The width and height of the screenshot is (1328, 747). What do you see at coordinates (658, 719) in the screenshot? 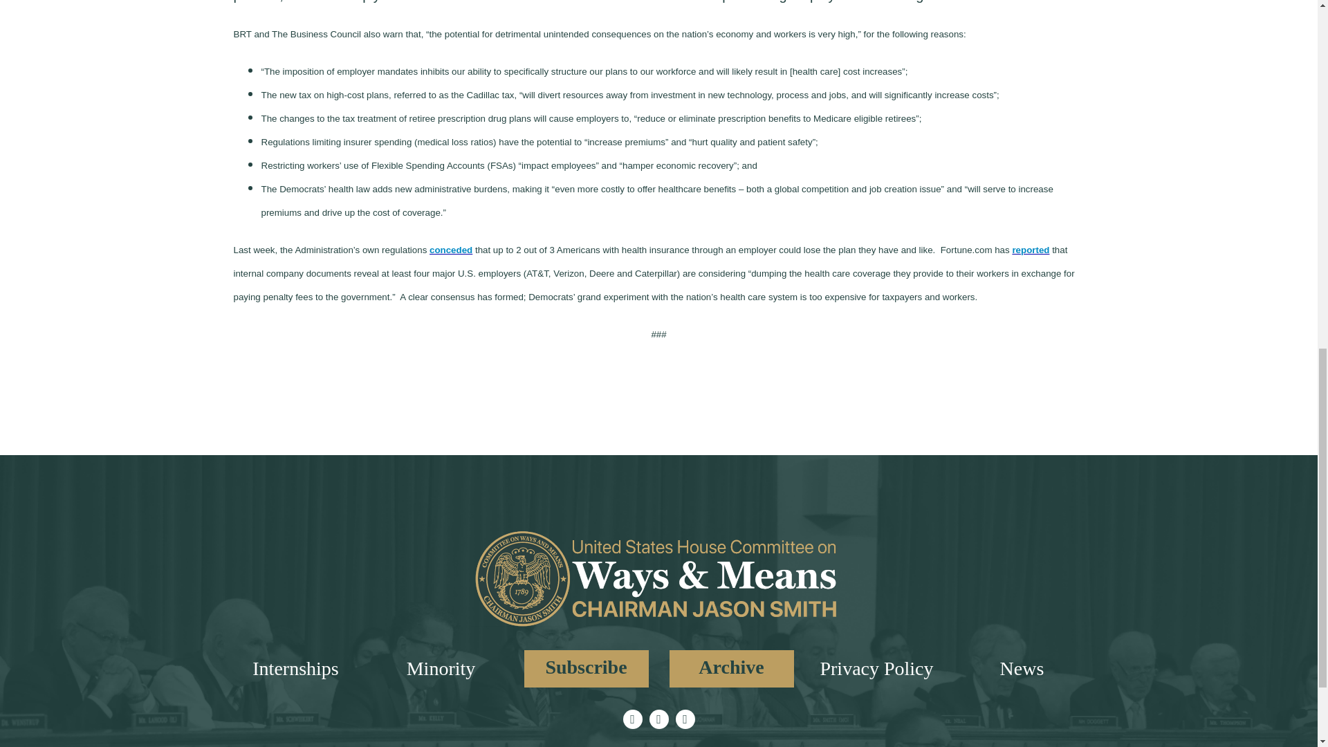
I see `Instagram` at bounding box center [658, 719].